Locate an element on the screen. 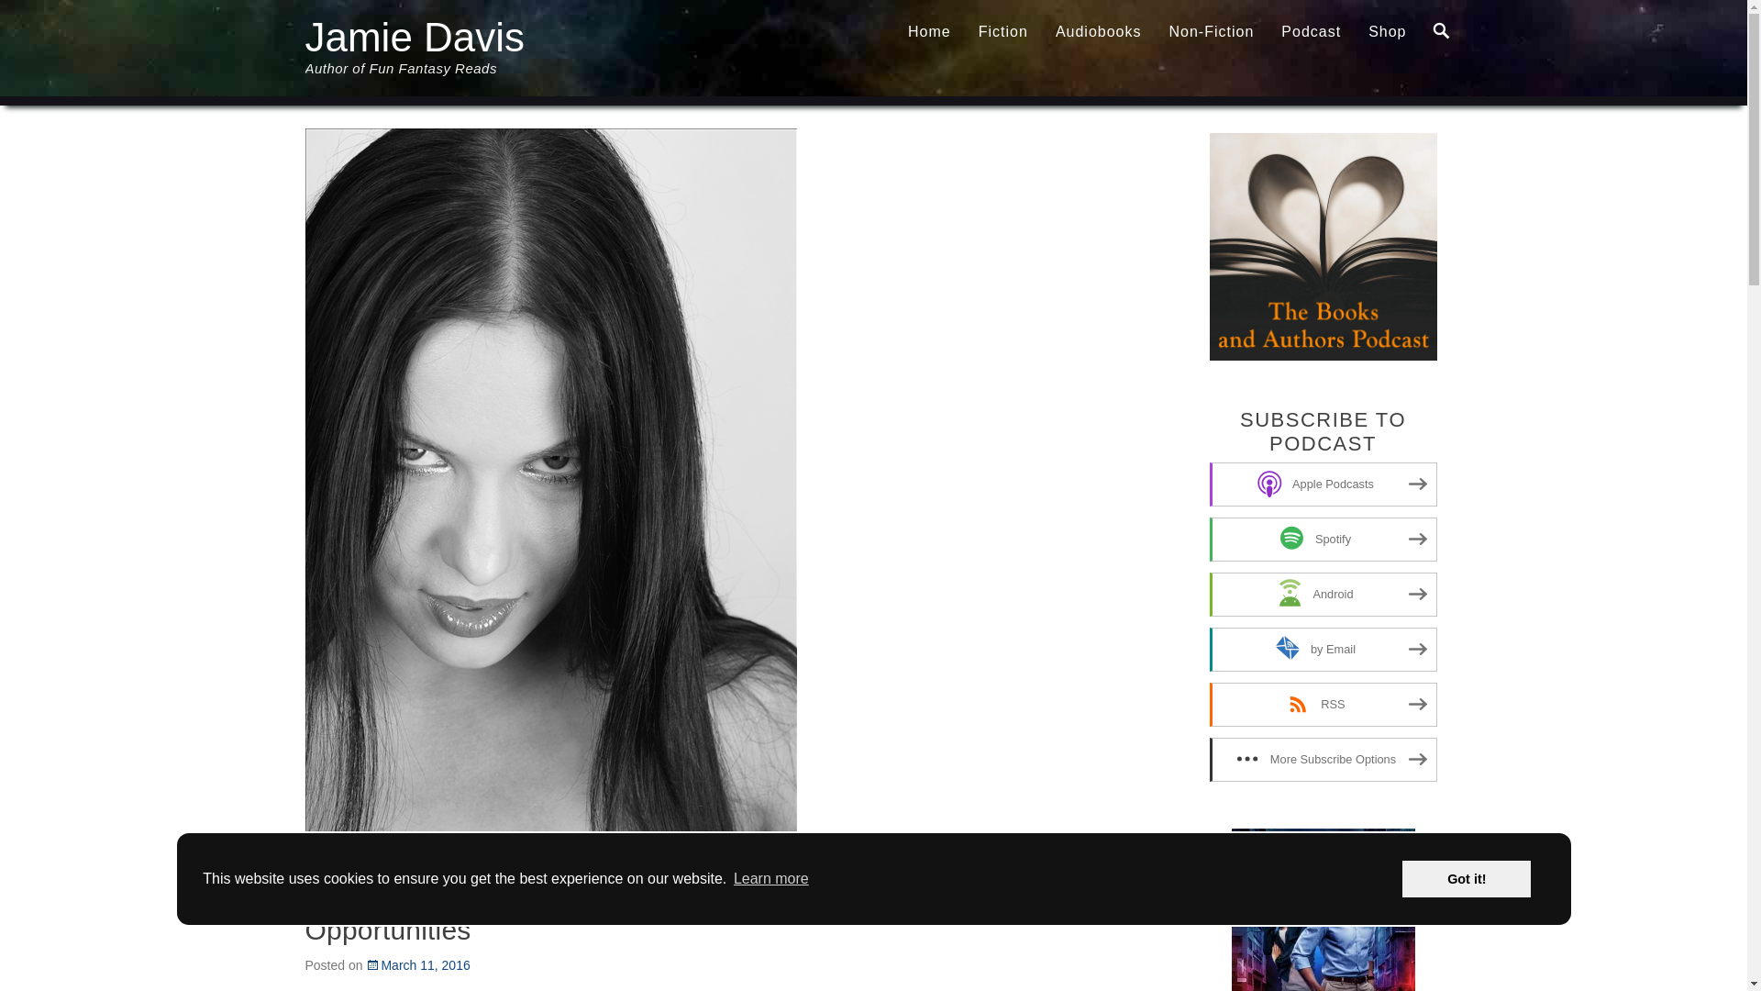  Shop is located at coordinates (1387, 32).